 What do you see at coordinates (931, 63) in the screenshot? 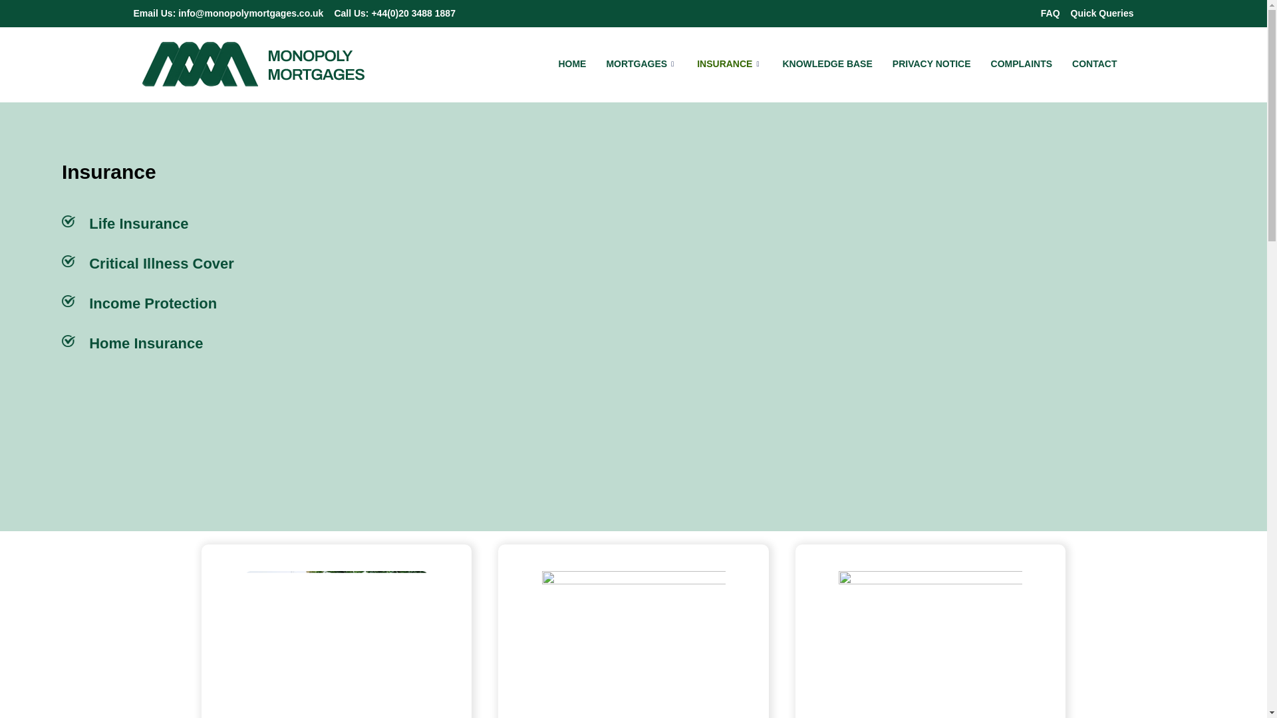
I see `PRIVACY NOTICE` at bounding box center [931, 63].